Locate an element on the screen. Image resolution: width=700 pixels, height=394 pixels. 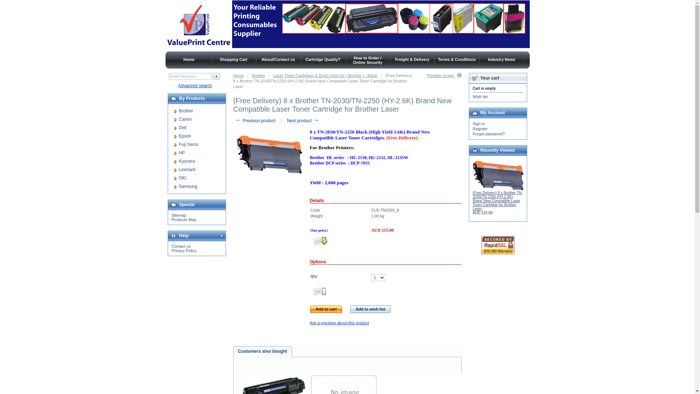
About/Contact us is located at coordinates (278, 59).